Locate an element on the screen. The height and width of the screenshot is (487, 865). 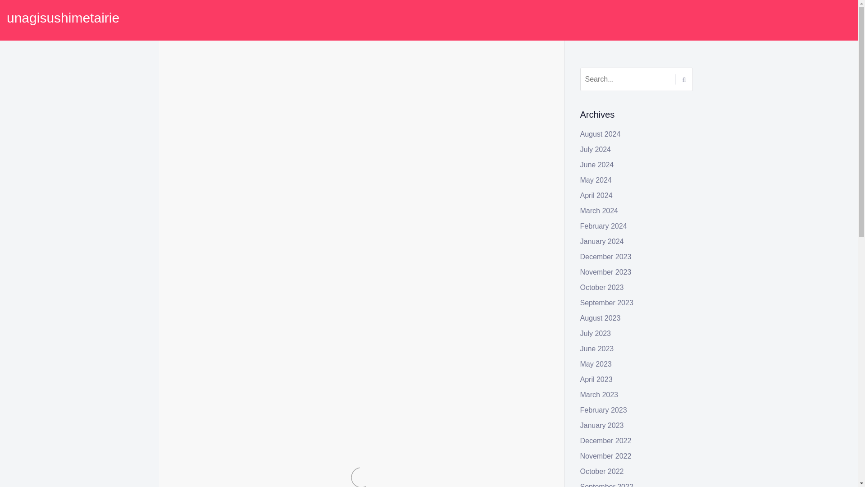
October 2022 is located at coordinates (602, 471).